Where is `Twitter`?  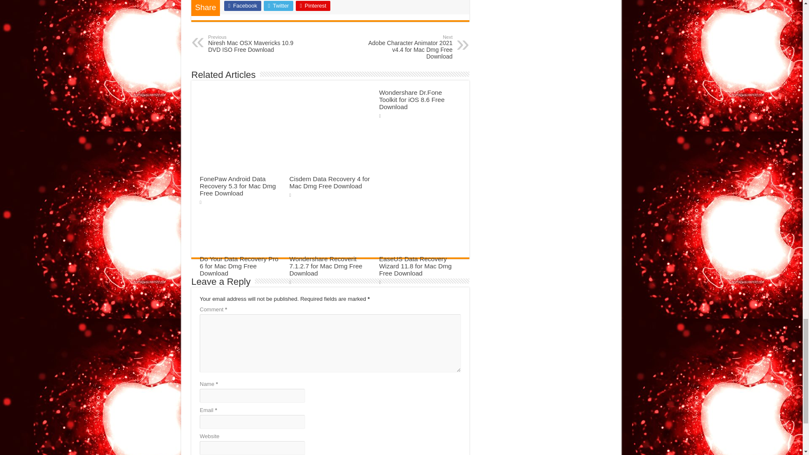
Twitter is located at coordinates (278, 6).